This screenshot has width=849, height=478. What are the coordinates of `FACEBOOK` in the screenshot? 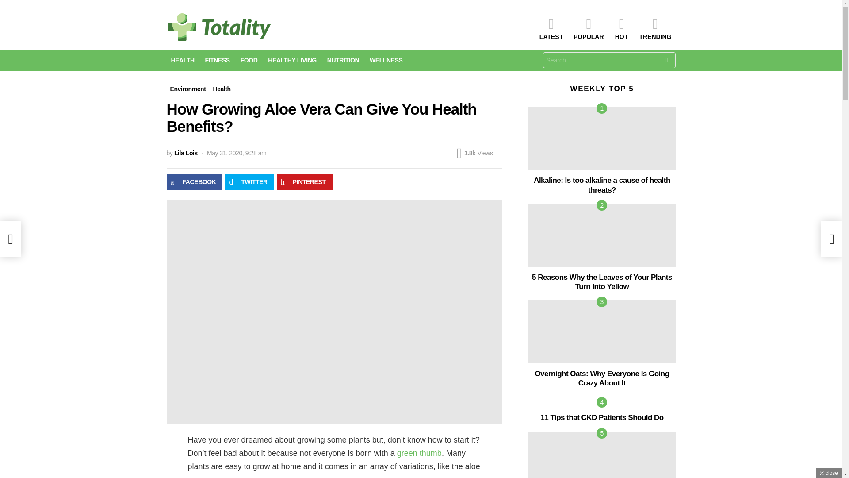 It's located at (195, 181).